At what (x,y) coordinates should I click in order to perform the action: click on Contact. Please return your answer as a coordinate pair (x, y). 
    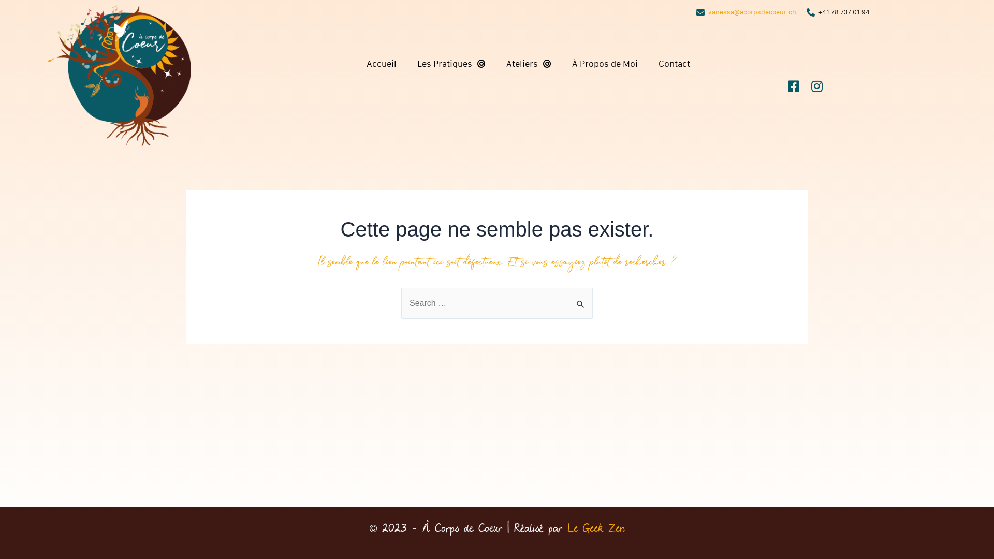
    Looking at the image, I should click on (674, 64).